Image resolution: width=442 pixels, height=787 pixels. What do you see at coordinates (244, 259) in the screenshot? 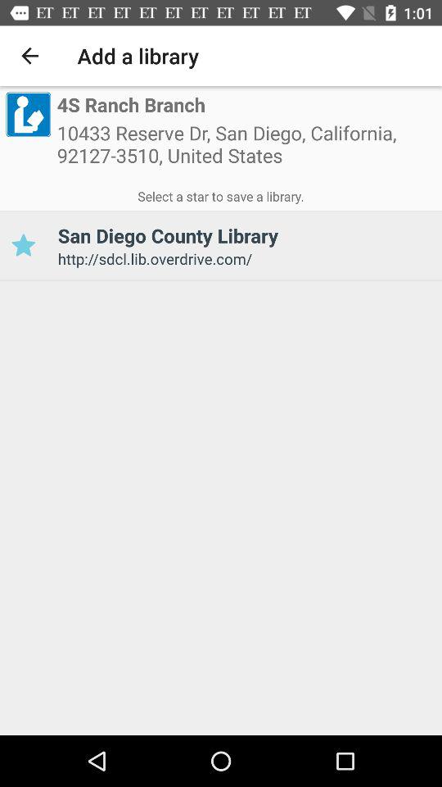
I see `launch item below the san diego county` at bounding box center [244, 259].